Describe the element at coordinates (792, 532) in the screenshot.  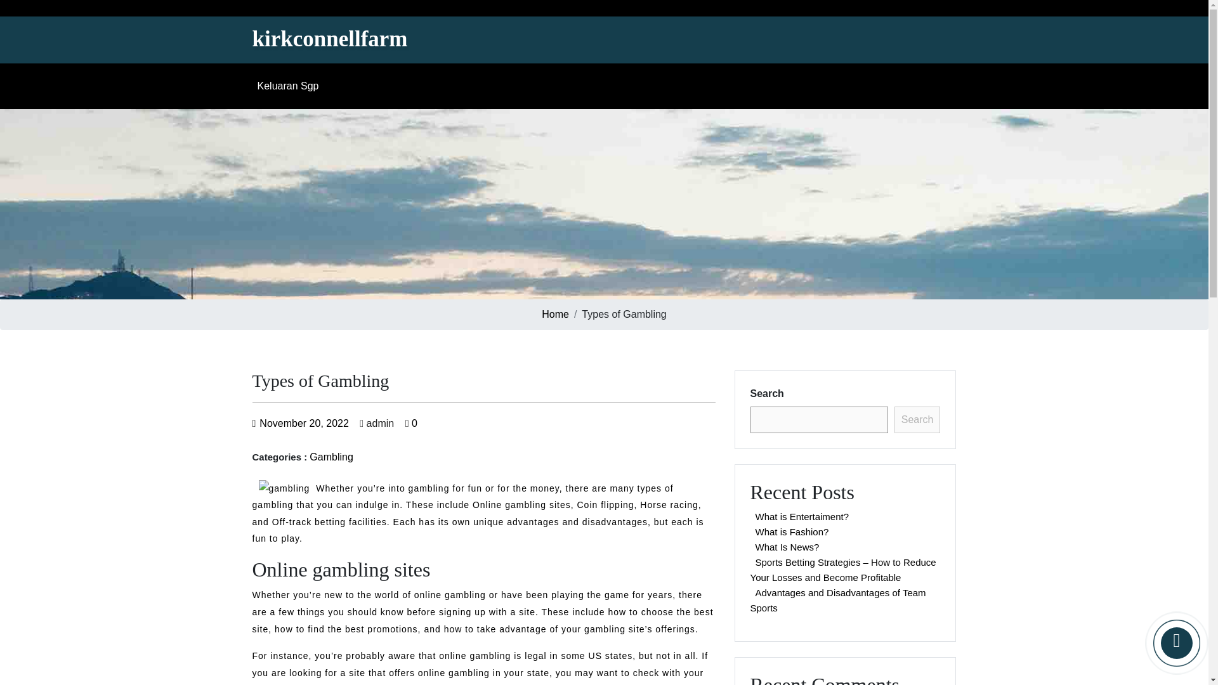
I see `What is Fashion?` at that location.